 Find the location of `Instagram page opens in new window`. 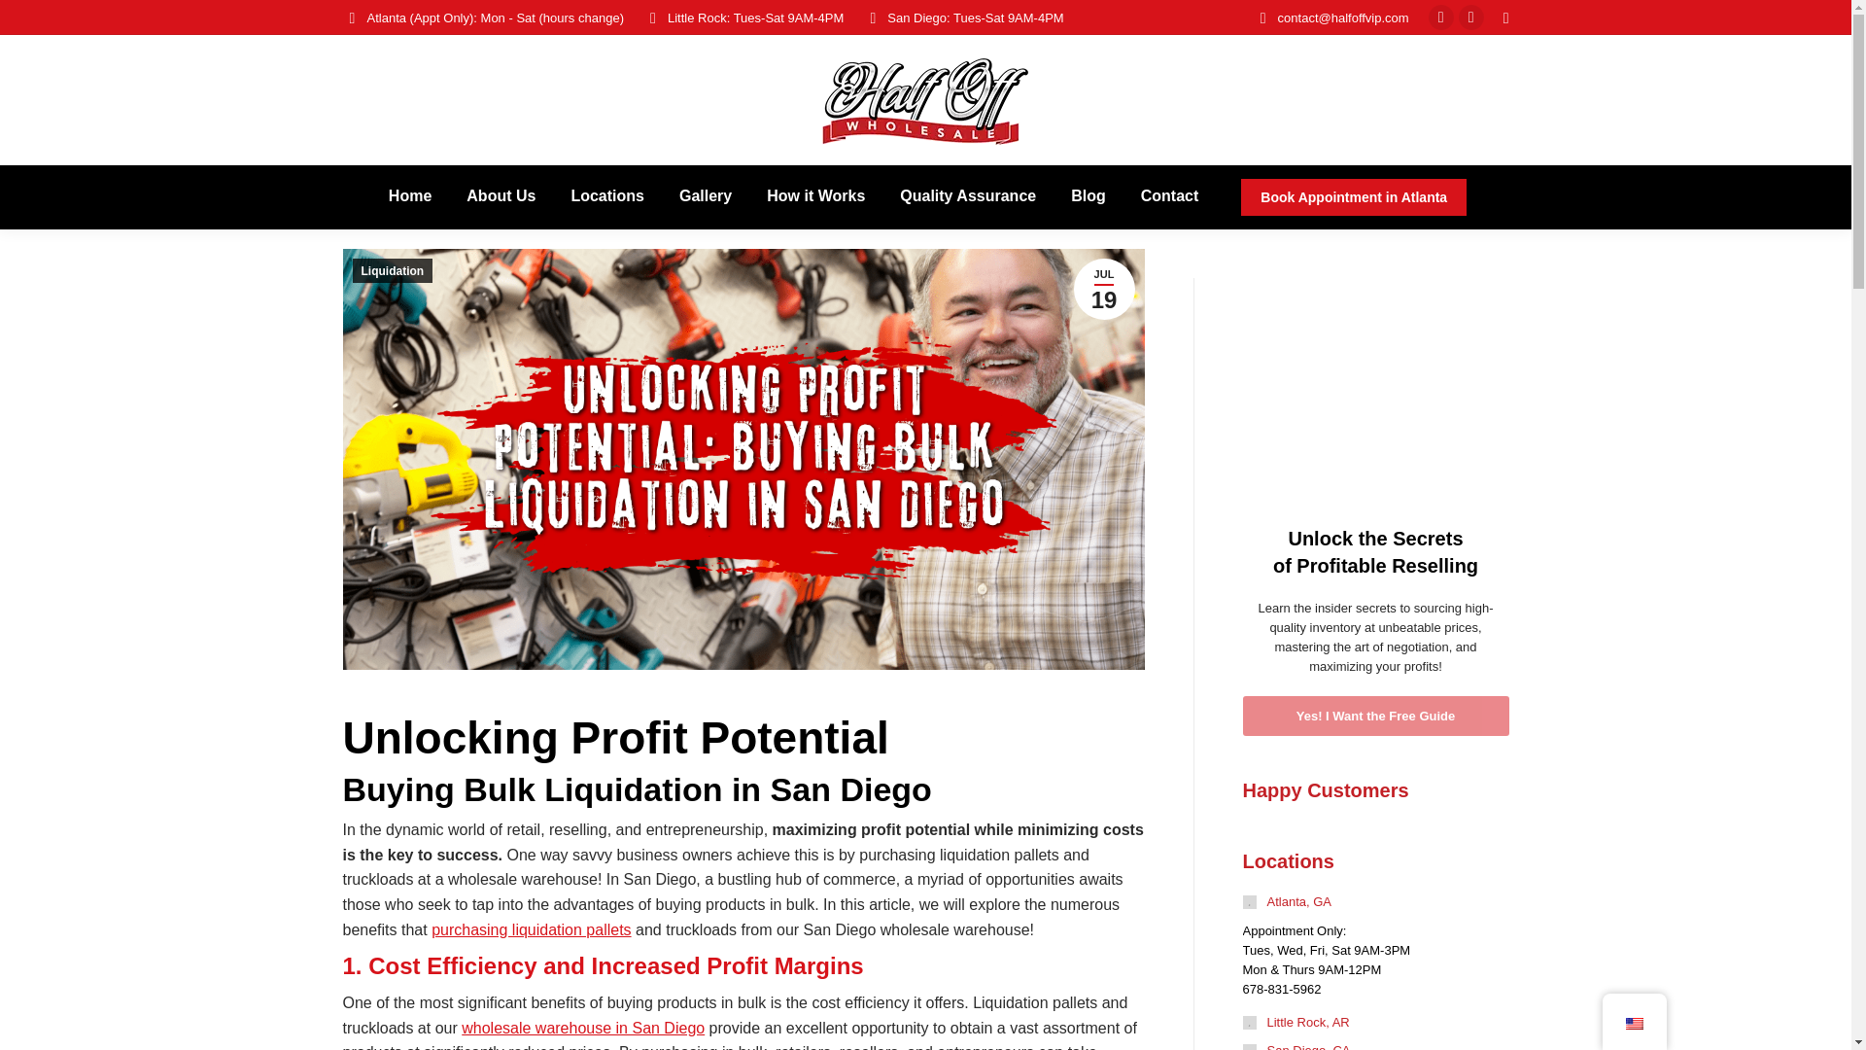

Instagram page opens in new window is located at coordinates (1471, 17).